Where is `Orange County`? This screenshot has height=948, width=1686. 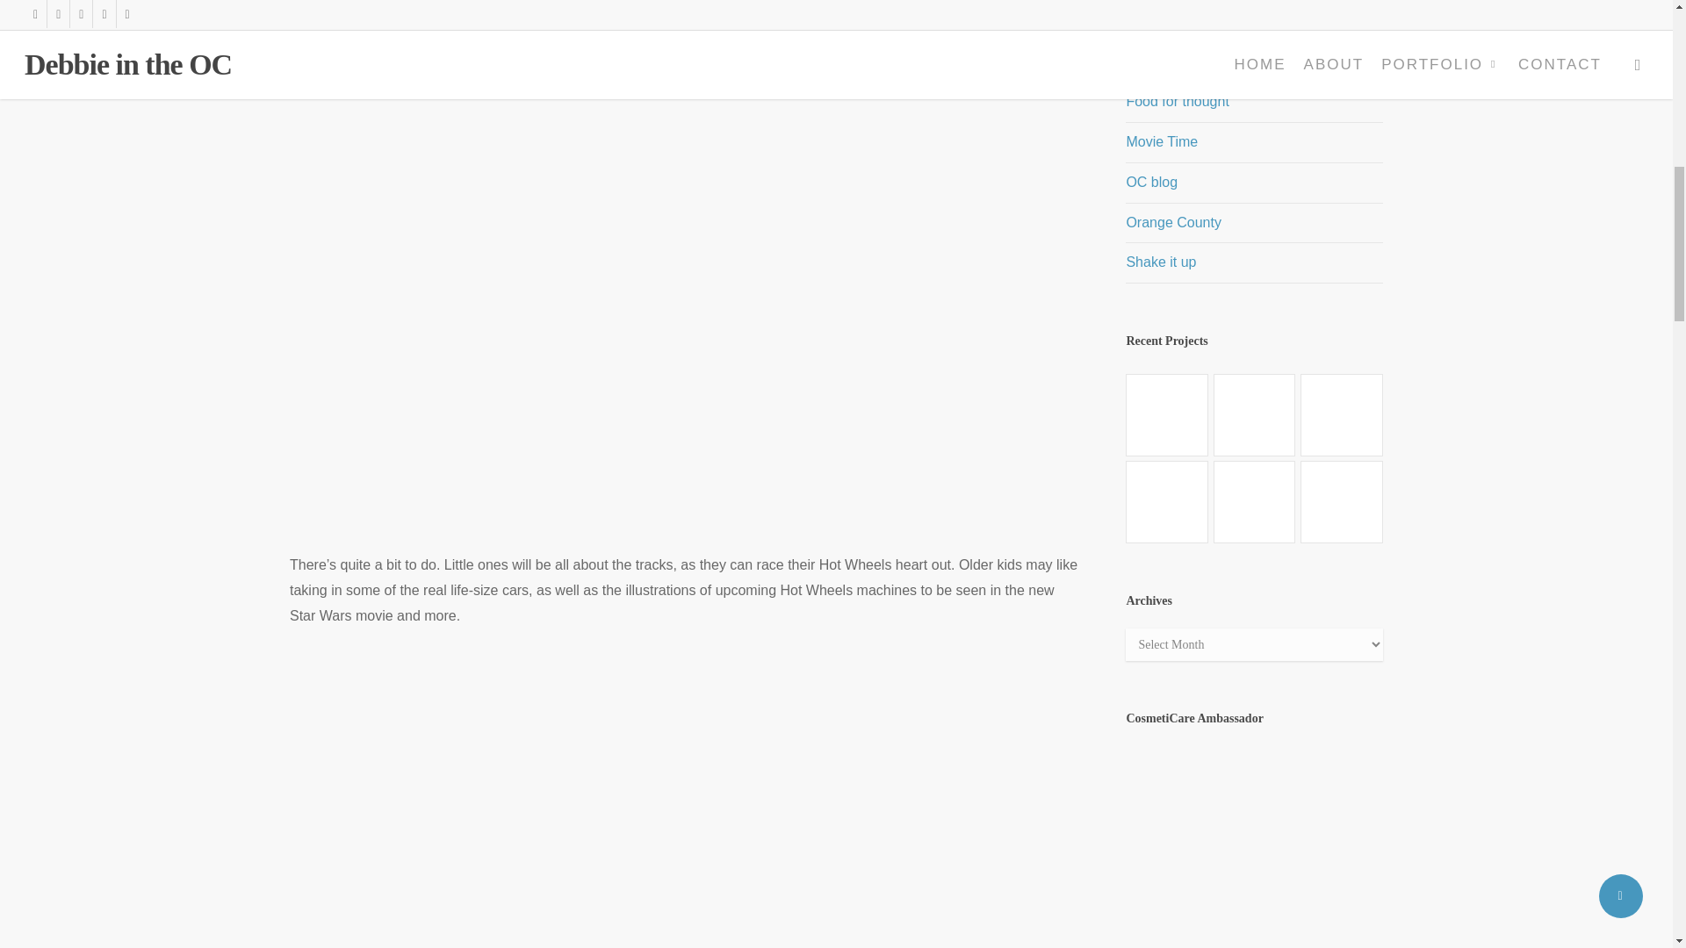
Orange County is located at coordinates (1254, 223).